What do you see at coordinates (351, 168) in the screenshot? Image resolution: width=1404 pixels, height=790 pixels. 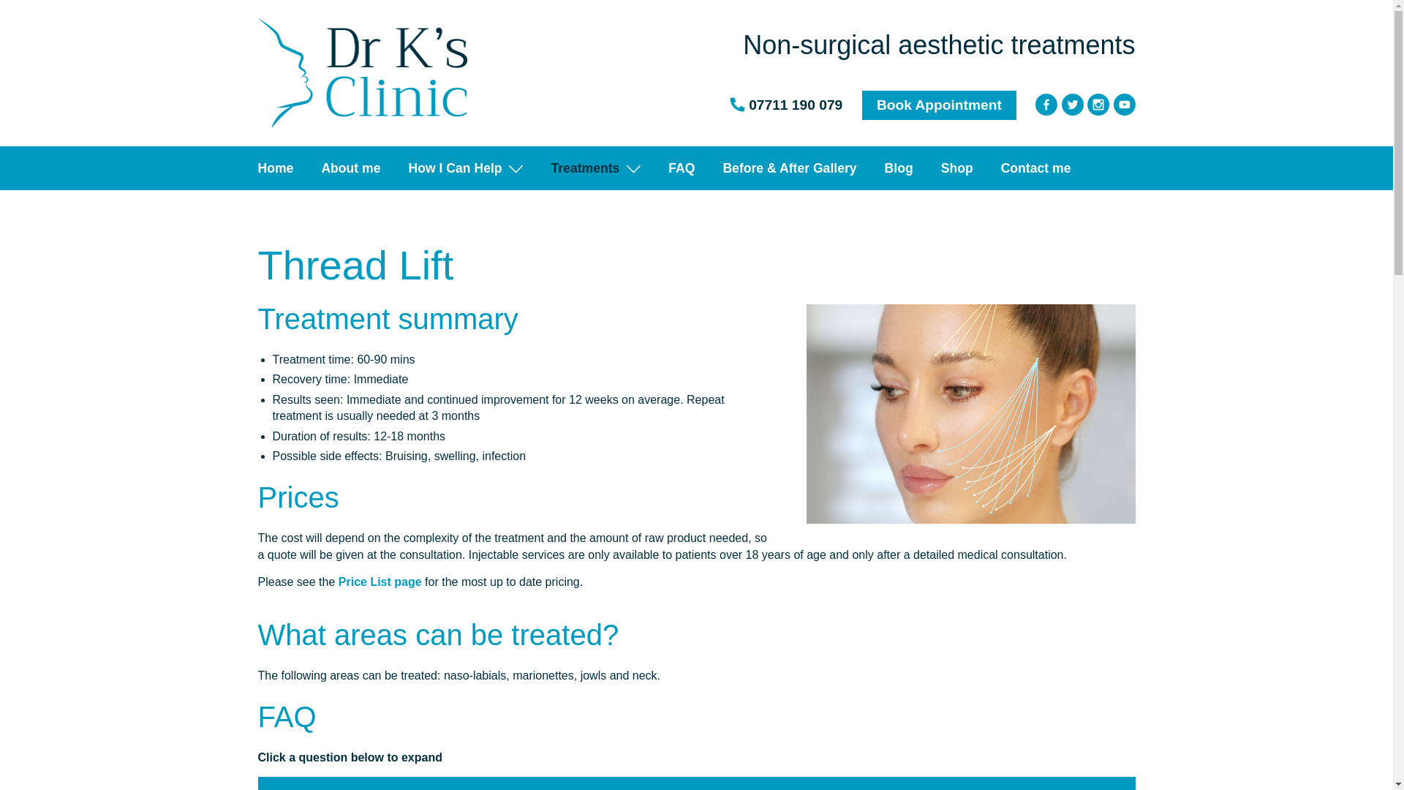 I see `About me` at bounding box center [351, 168].